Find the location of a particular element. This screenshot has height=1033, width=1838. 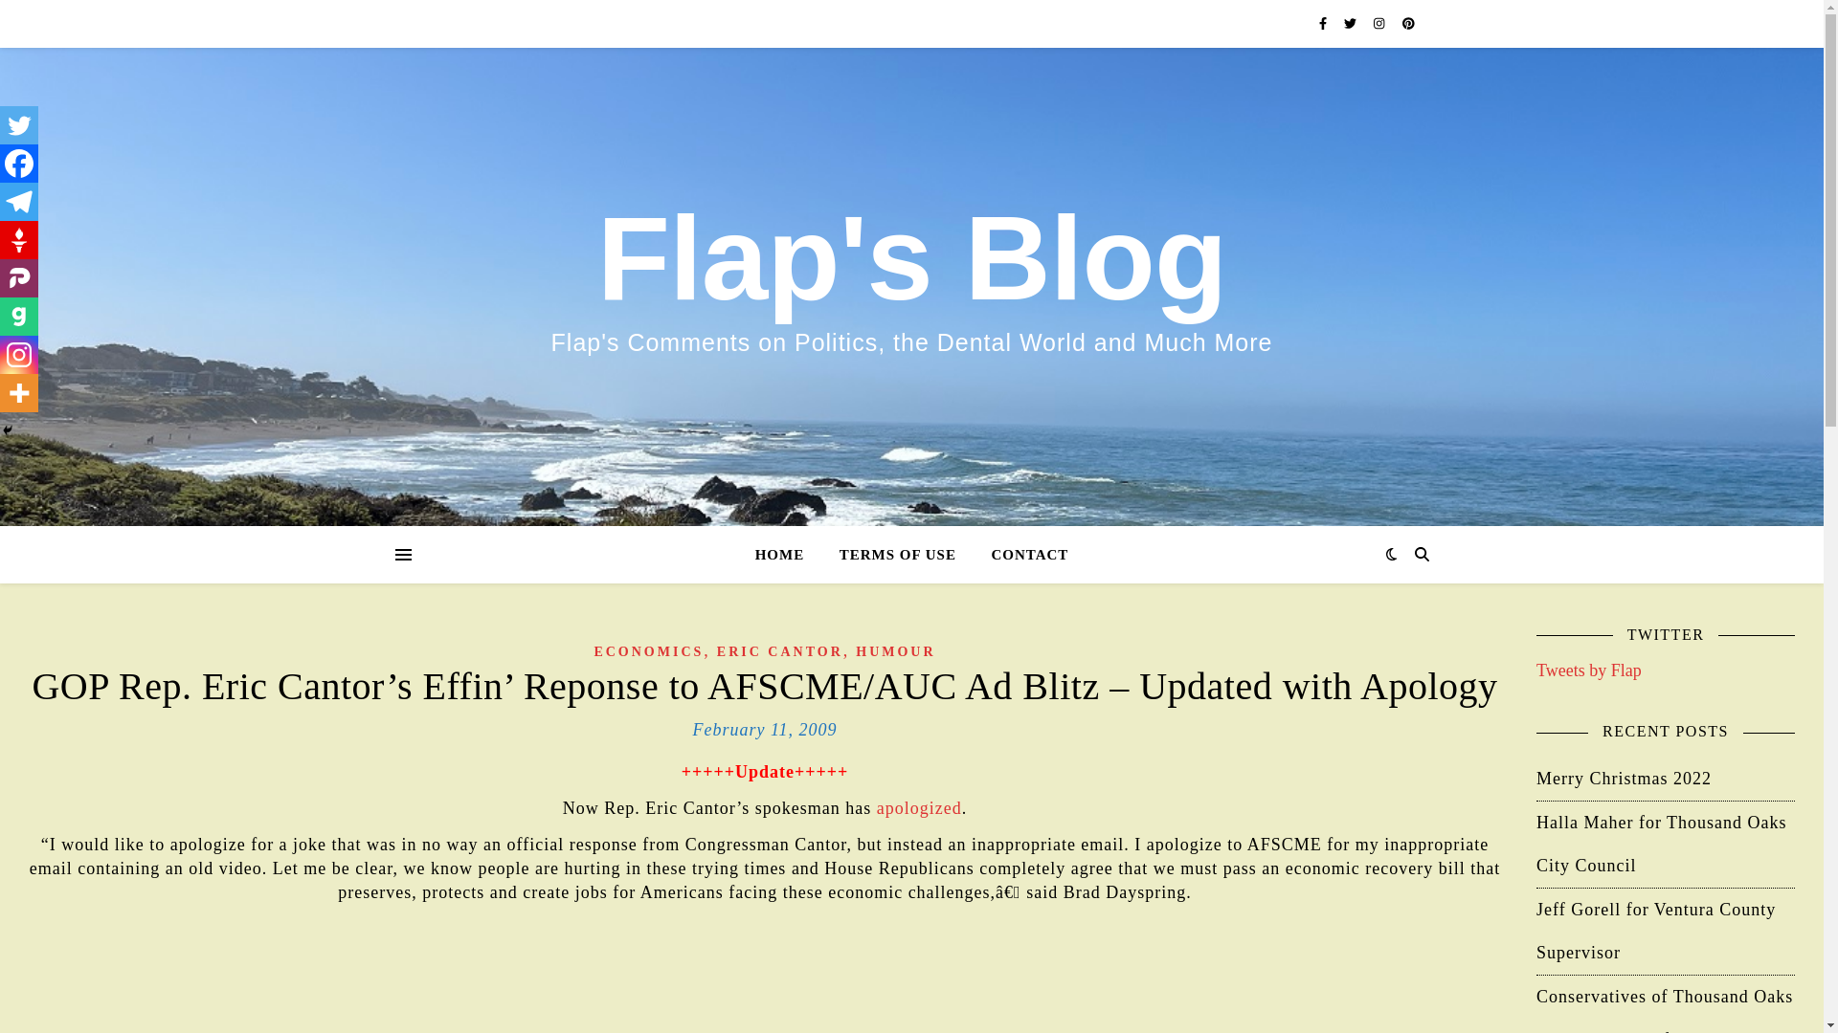

TERMS OF USE is located at coordinates (898, 555).